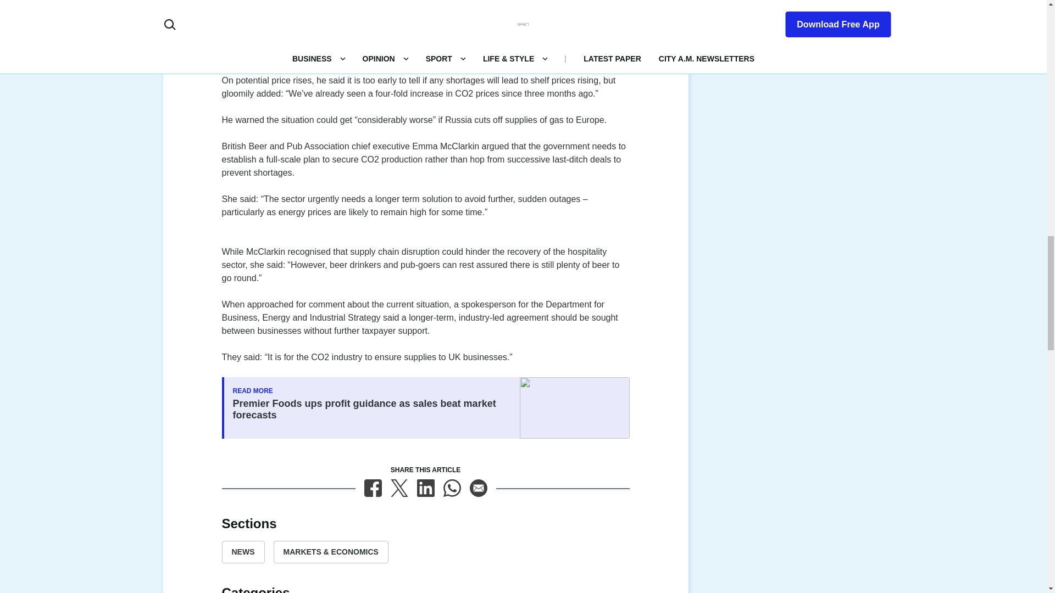 The image size is (1055, 593). I want to click on WhatsApp, so click(452, 488).